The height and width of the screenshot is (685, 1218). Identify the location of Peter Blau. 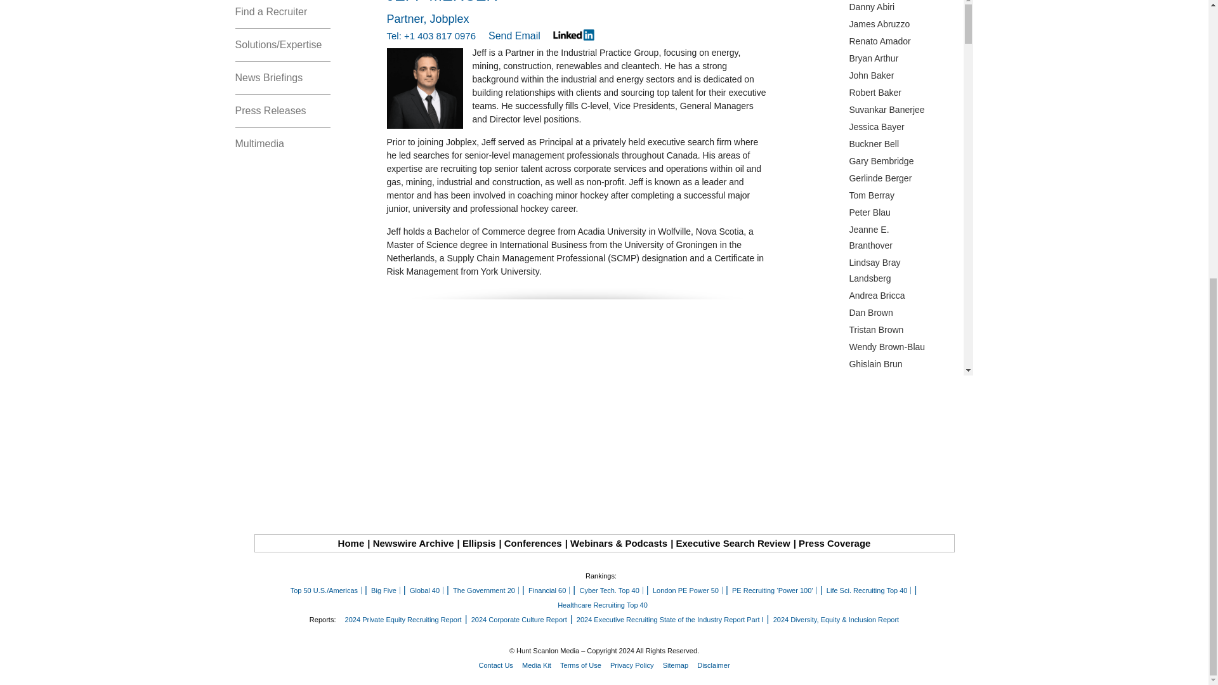
(905, 212).